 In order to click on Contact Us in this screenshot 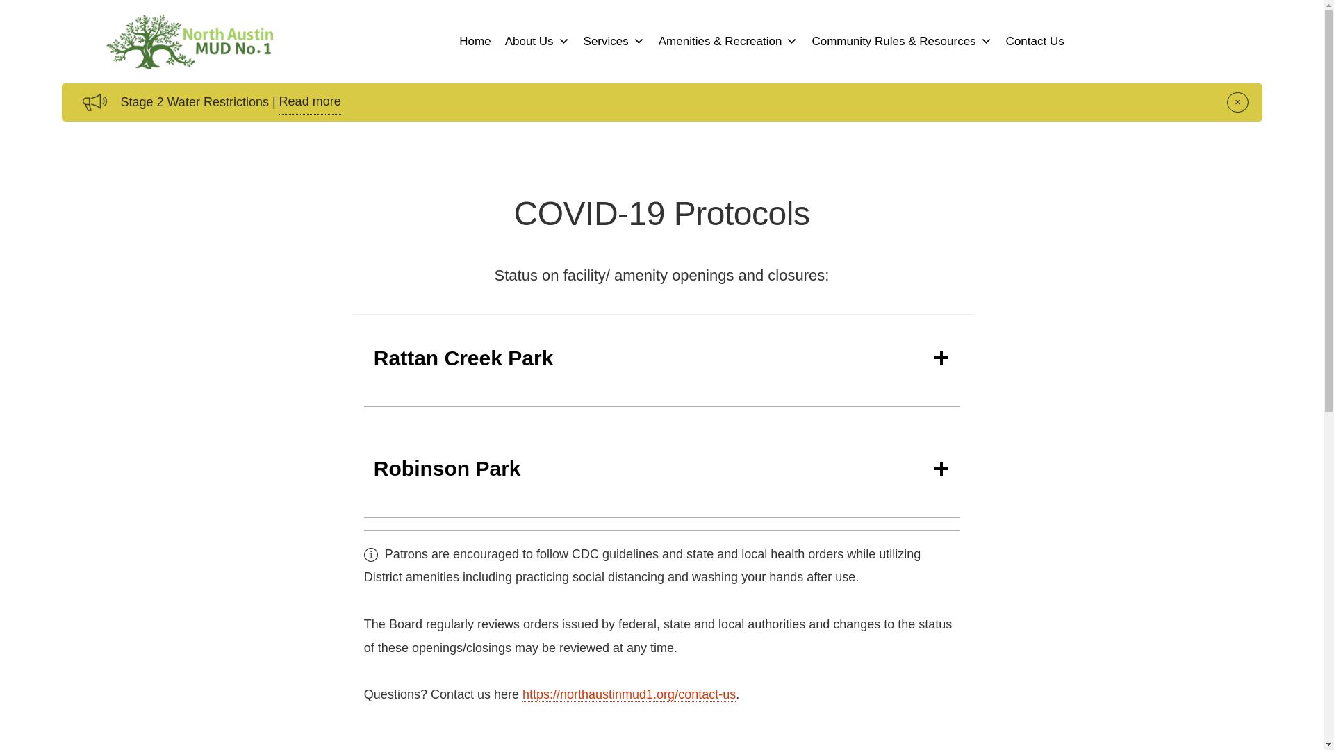, I will do `click(1035, 41)`.